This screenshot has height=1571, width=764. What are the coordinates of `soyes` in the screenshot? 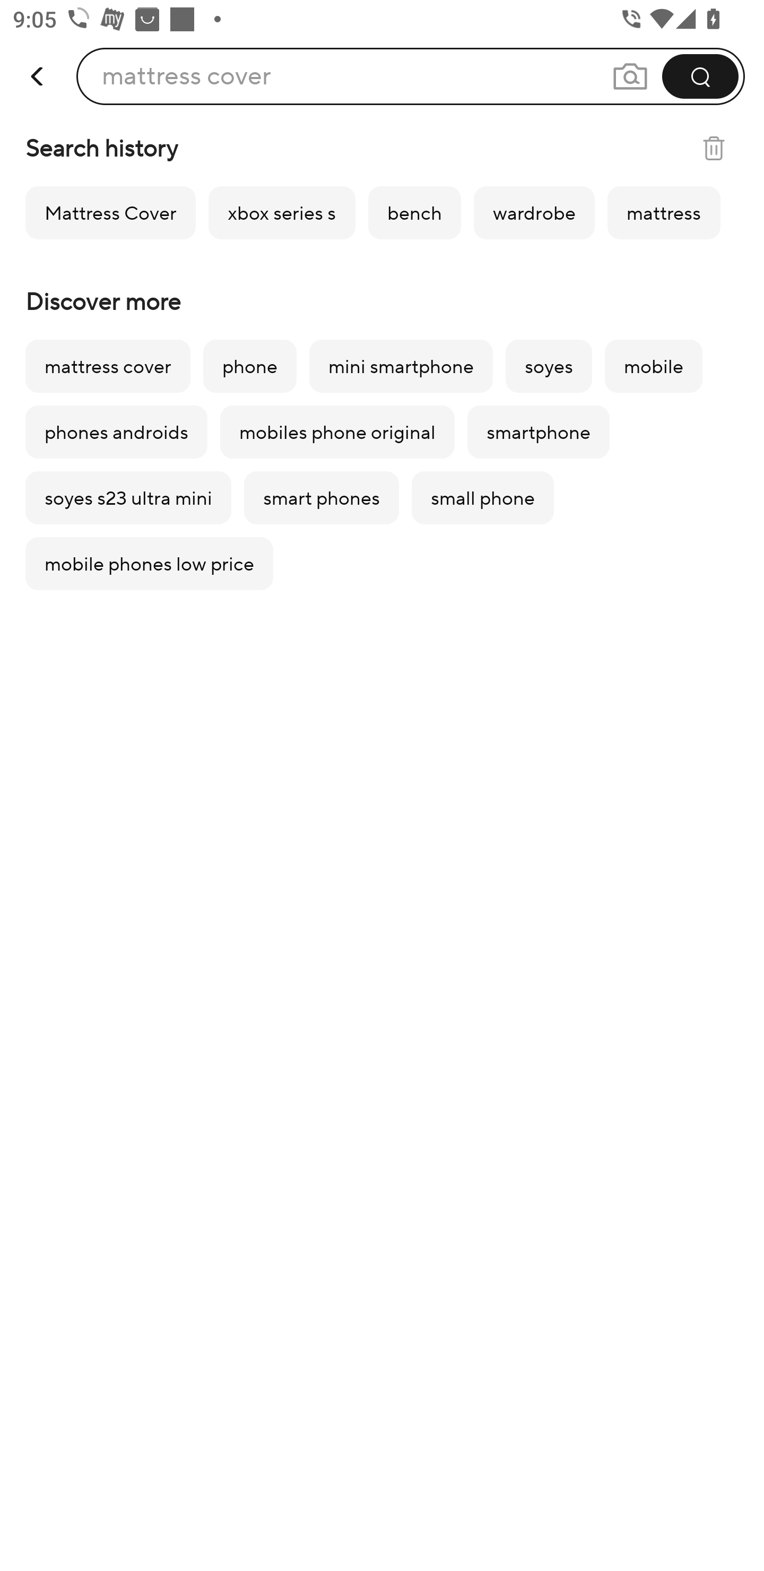 It's located at (549, 366).